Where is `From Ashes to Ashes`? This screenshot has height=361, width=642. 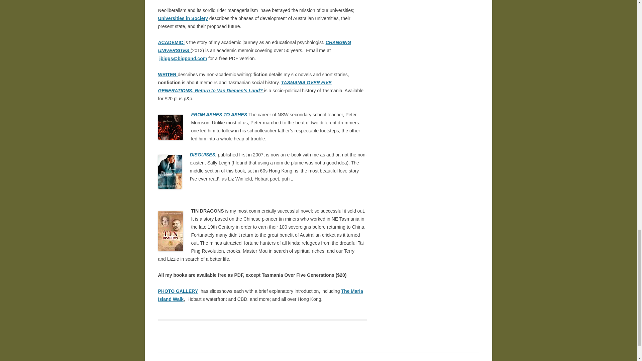 From Ashes to Ashes is located at coordinates (225, 114).